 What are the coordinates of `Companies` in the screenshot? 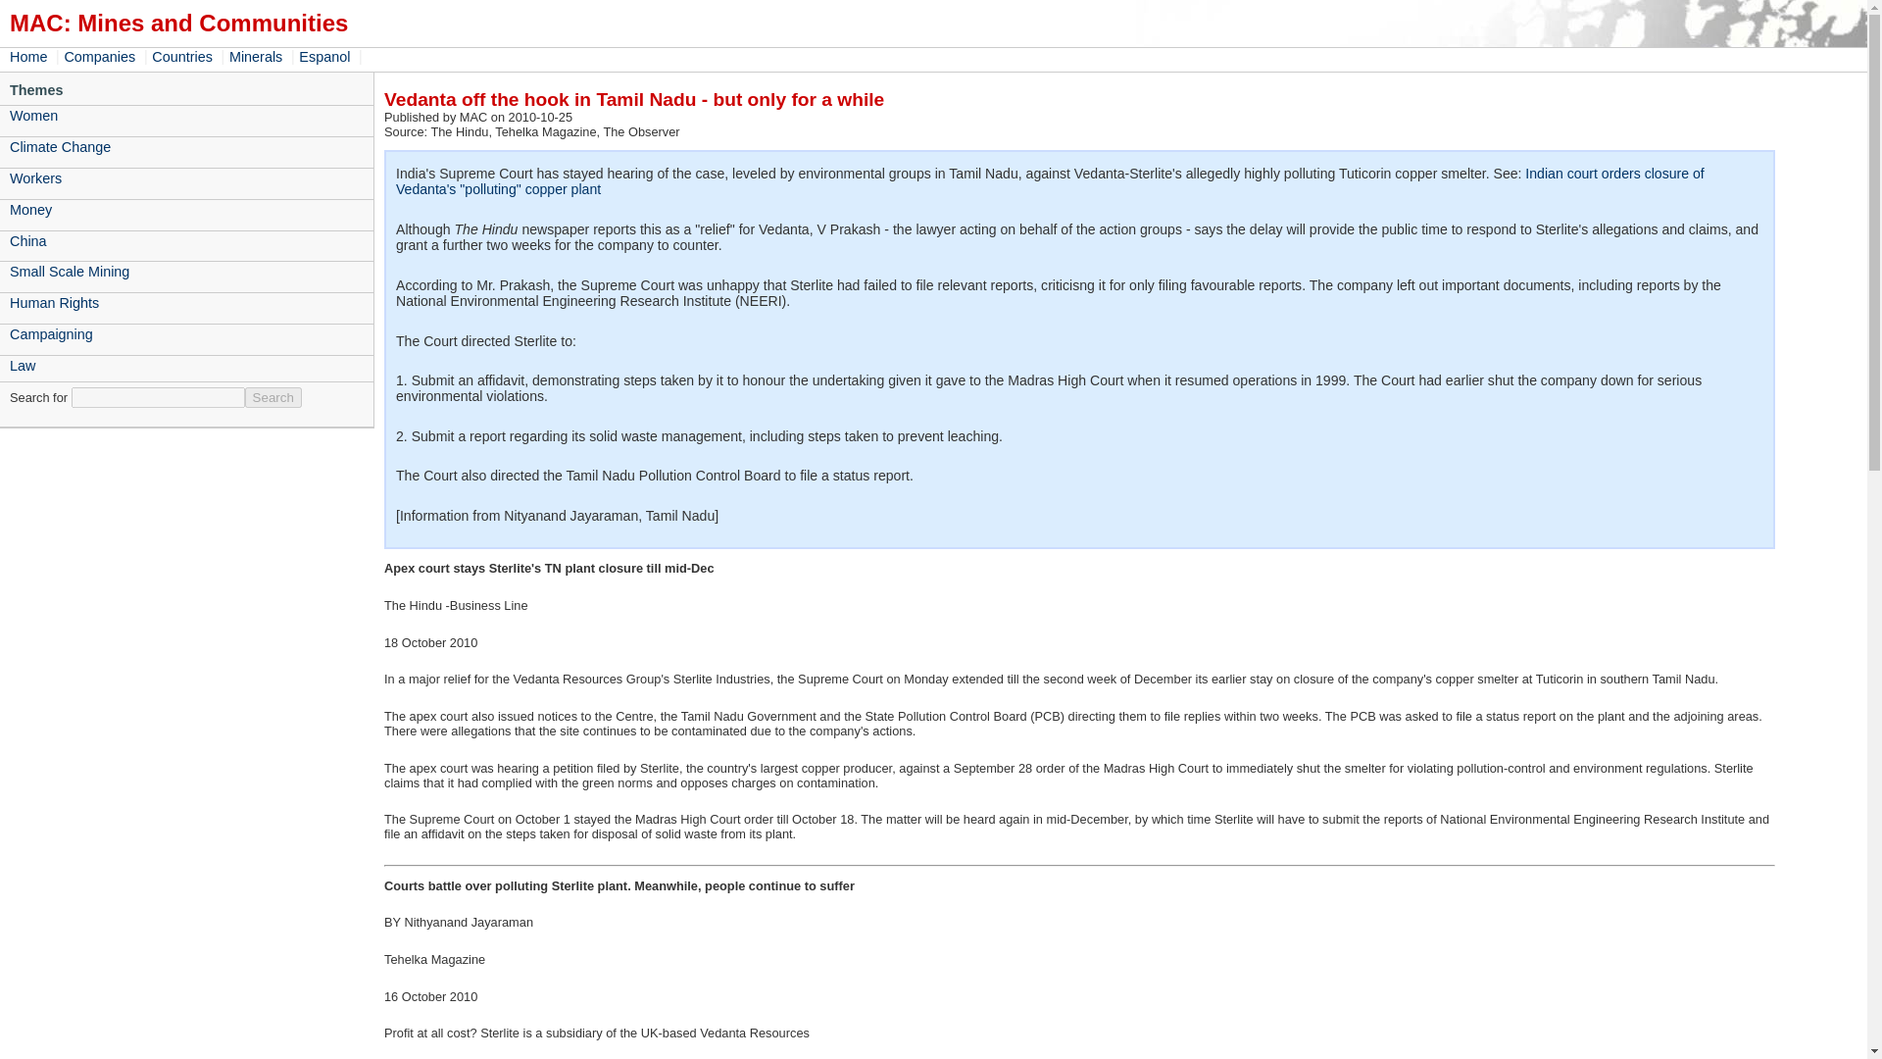 It's located at (102, 56).